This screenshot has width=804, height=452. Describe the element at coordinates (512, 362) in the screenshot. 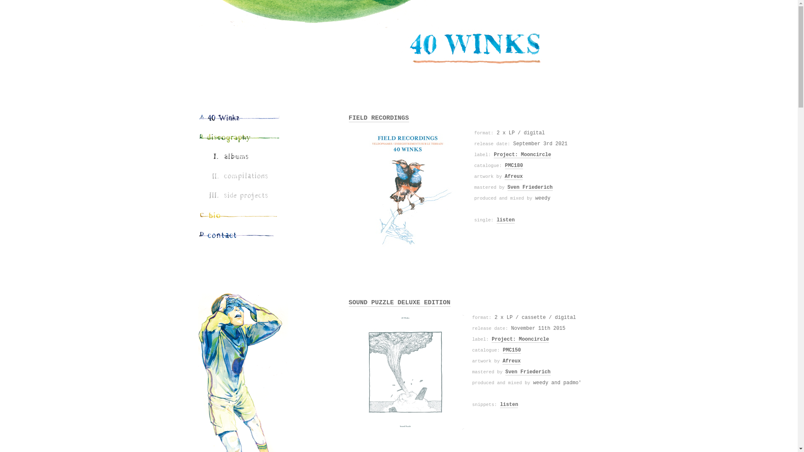

I see `Afreux` at that location.